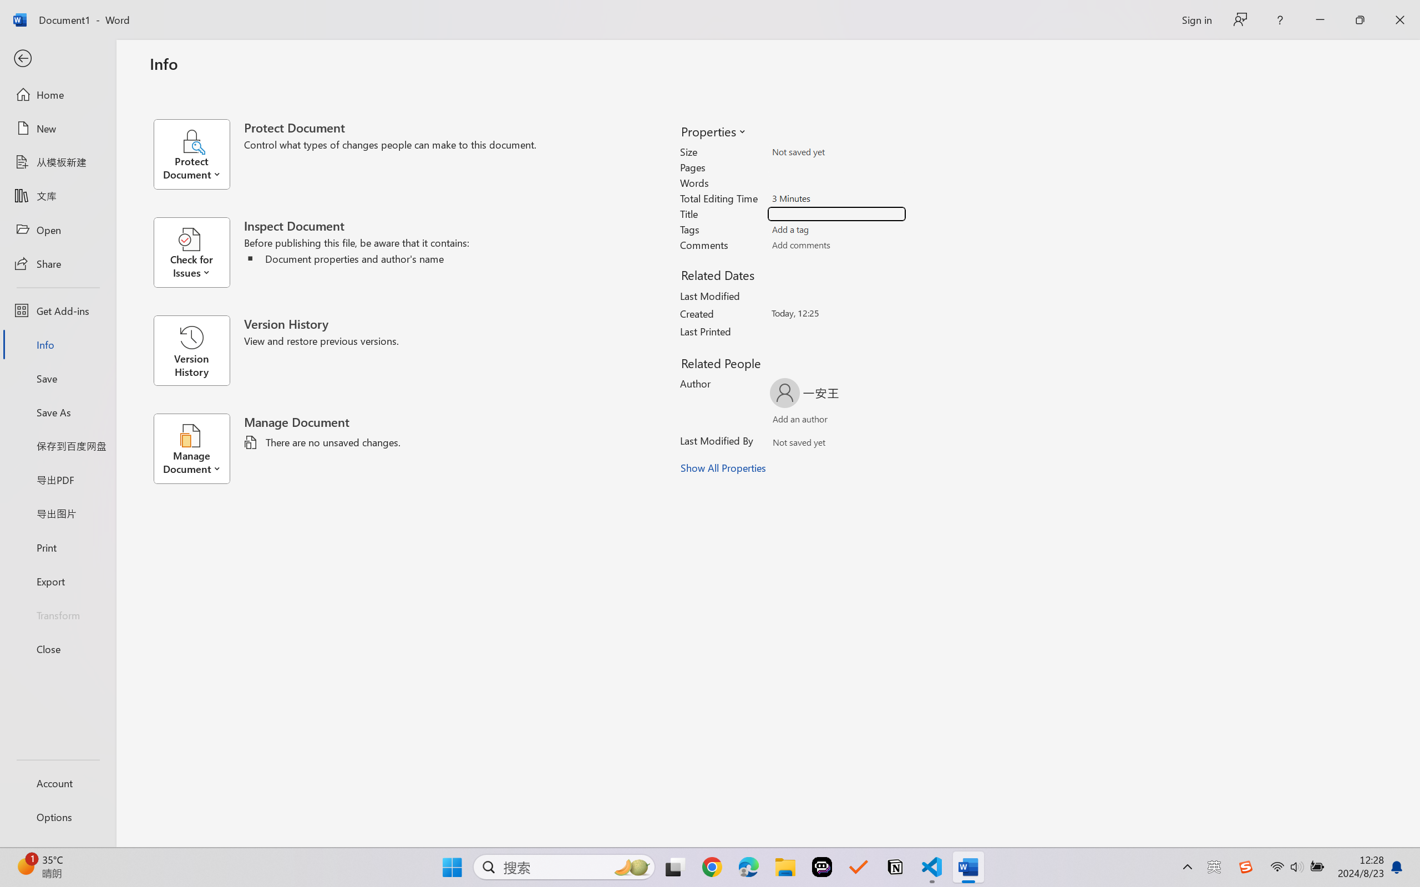 This screenshot has height=887, width=1420. Describe the element at coordinates (836, 183) in the screenshot. I see `Words` at that location.